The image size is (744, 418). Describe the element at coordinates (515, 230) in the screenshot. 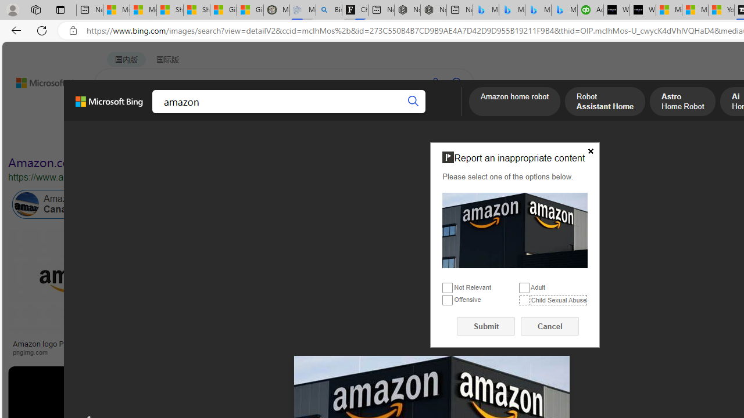

I see `Report an inappropriate content` at that location.